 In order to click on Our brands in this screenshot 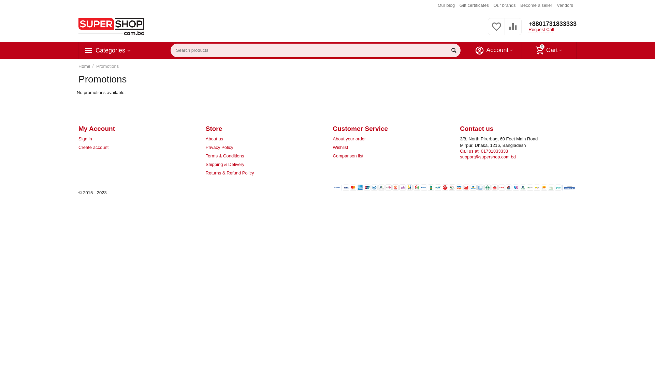, I will do `click(505, 5)`.